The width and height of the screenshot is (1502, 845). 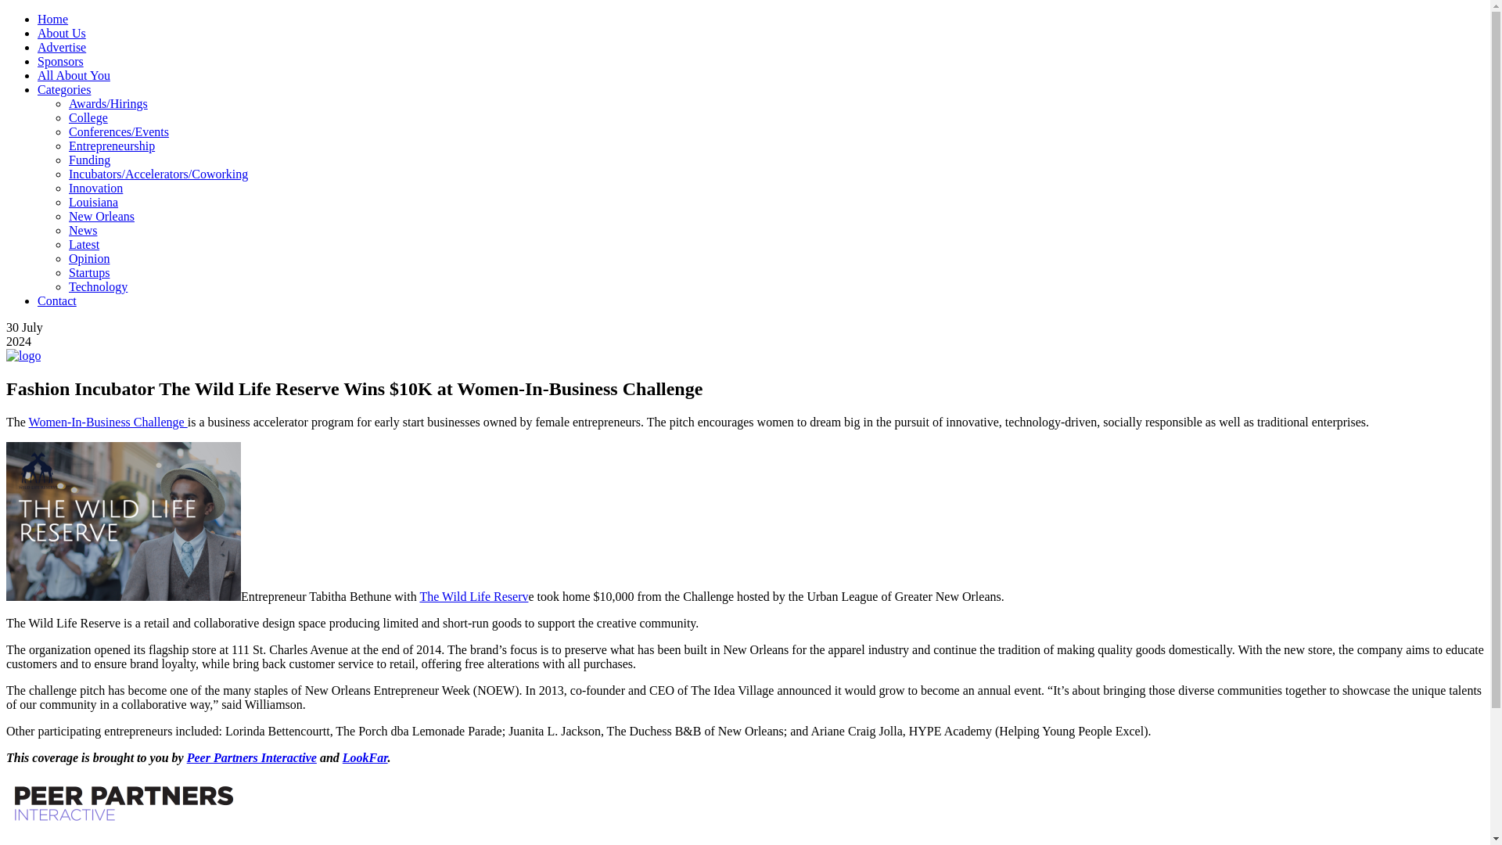 I want to click on News, so click(x=83, y=230).